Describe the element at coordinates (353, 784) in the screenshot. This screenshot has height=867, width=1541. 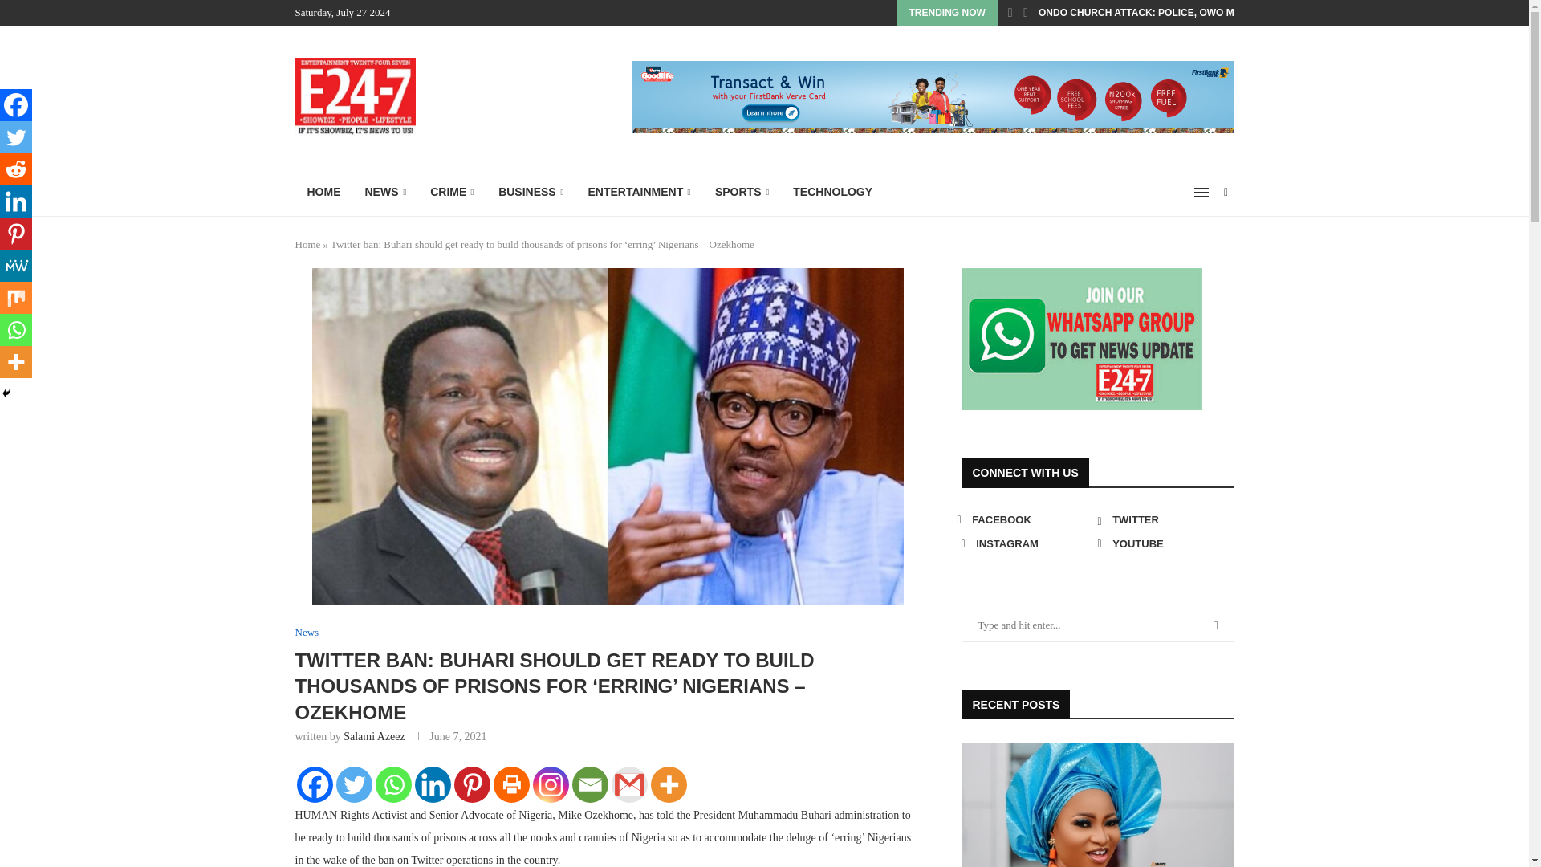
I see `Twitter` at that location.